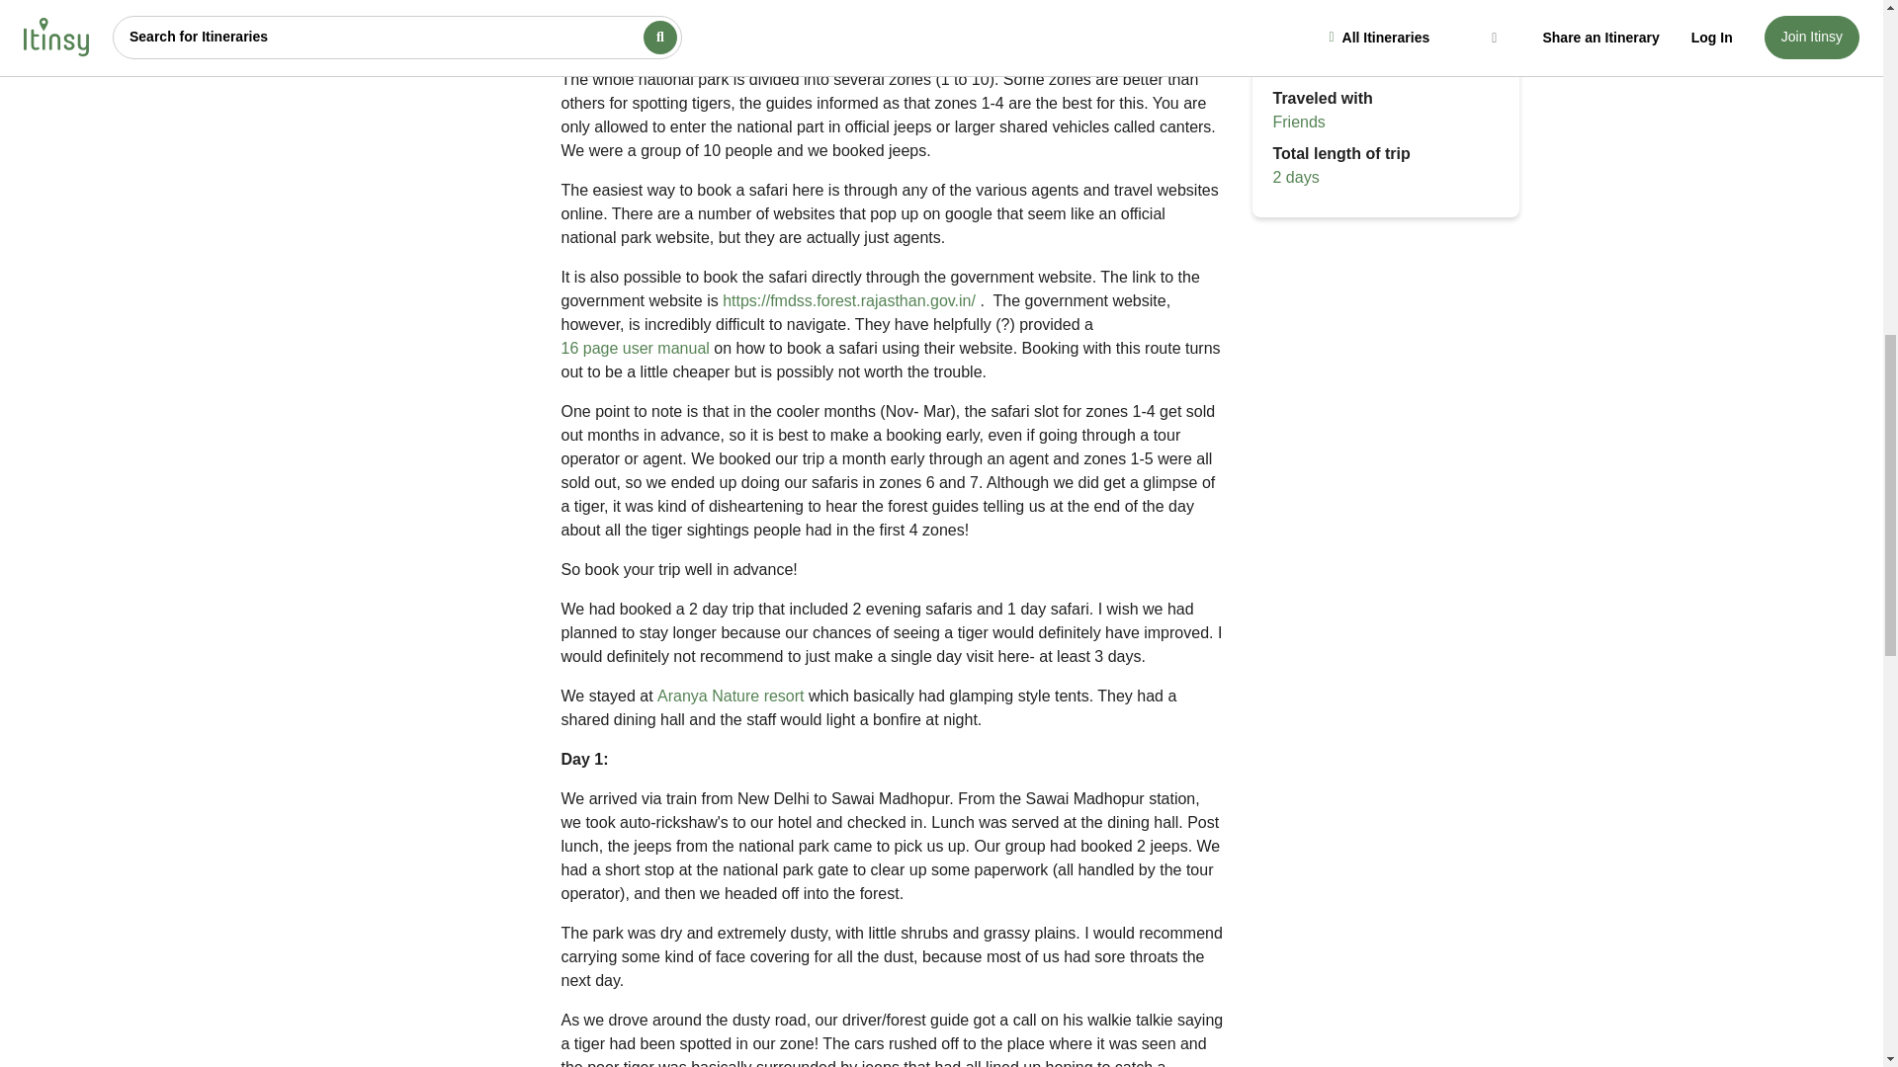 The image size is (1898, 1067). Describe the element at coordinates (636, 349) in the screenshot. I see `16 page user manual` at that location.